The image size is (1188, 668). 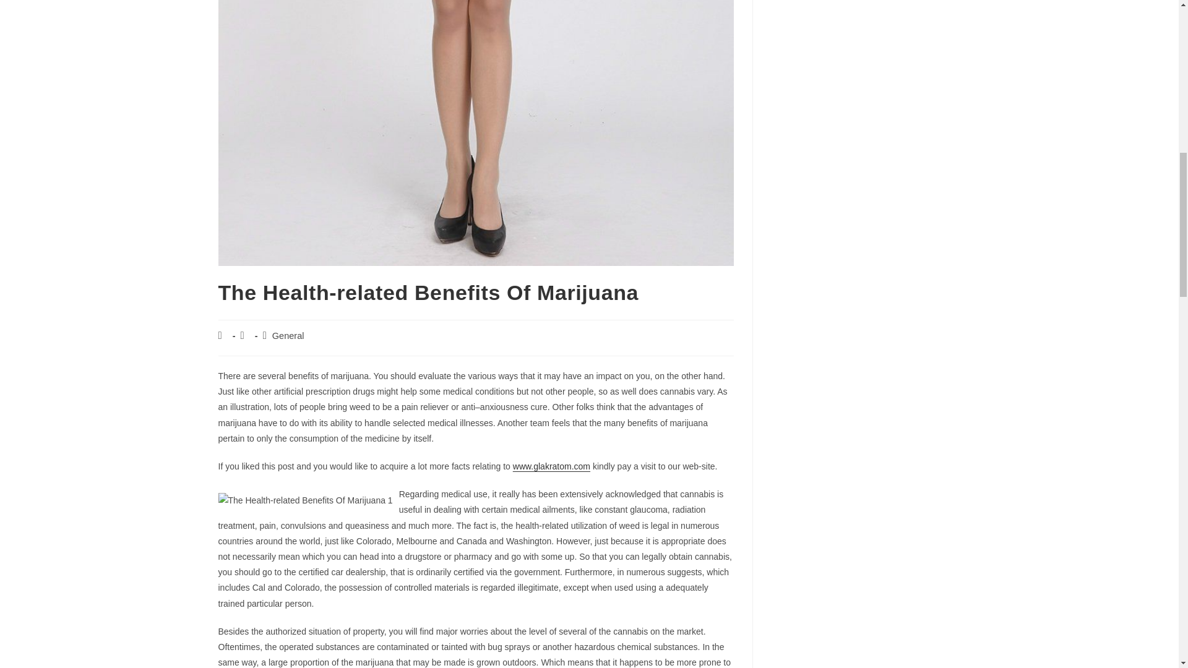 I want to click on General, so click(x=288, y=335).